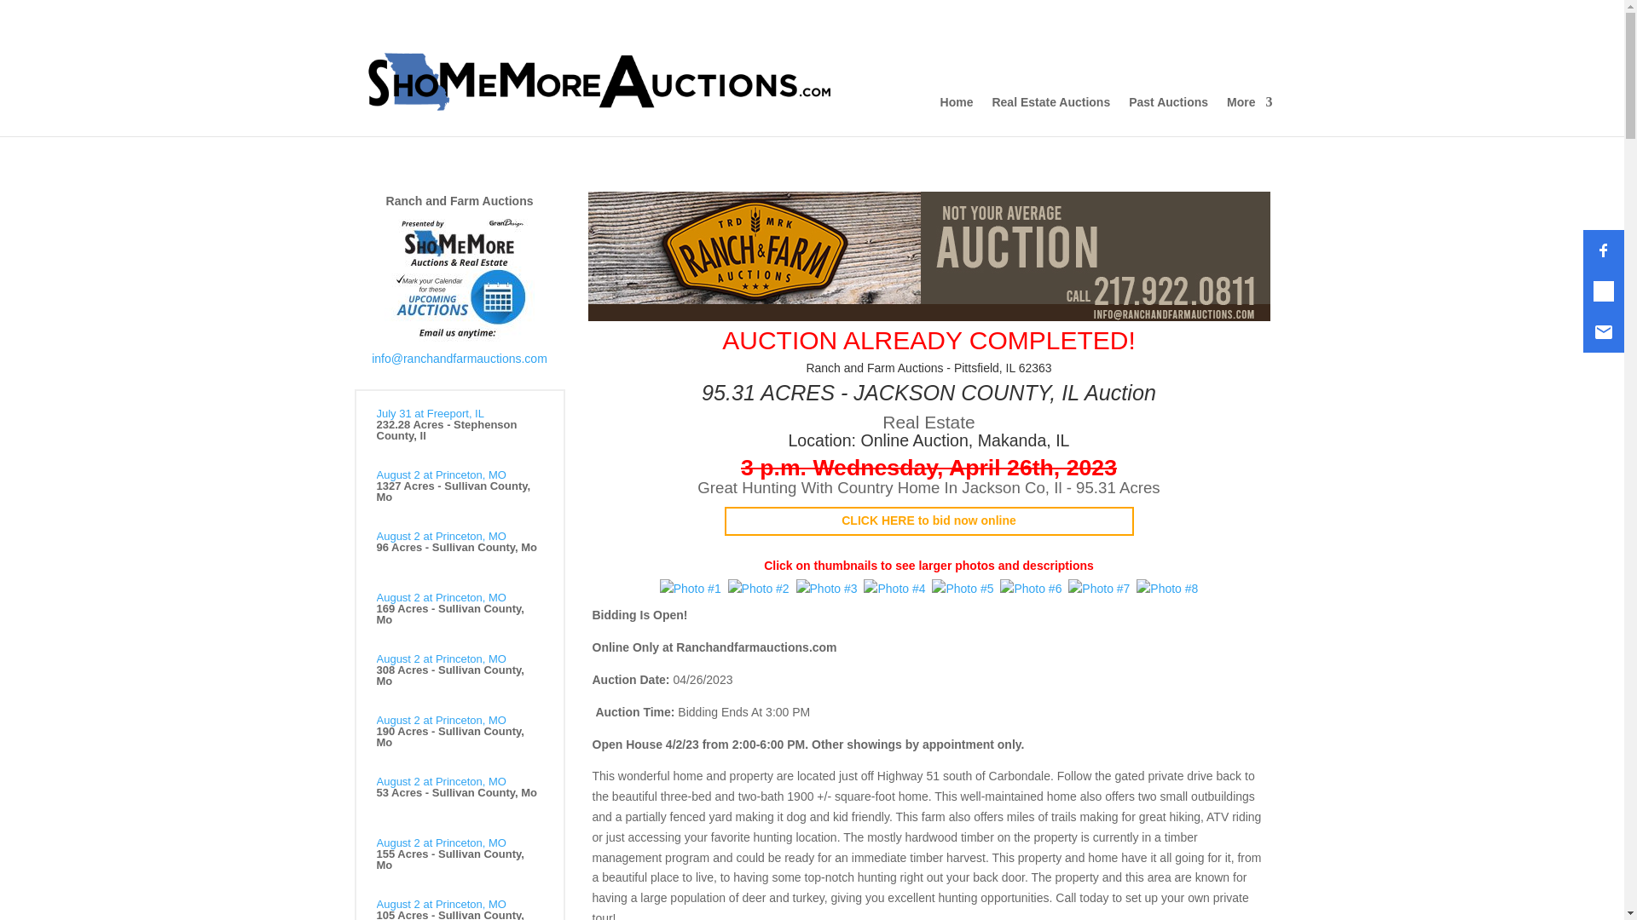 Image resolution: width=1637 pixels, height=920 pixels. Describe the element at coordinates (441, 905) in the screenshot. I see `August 2 at Princeton, MO` at that location.